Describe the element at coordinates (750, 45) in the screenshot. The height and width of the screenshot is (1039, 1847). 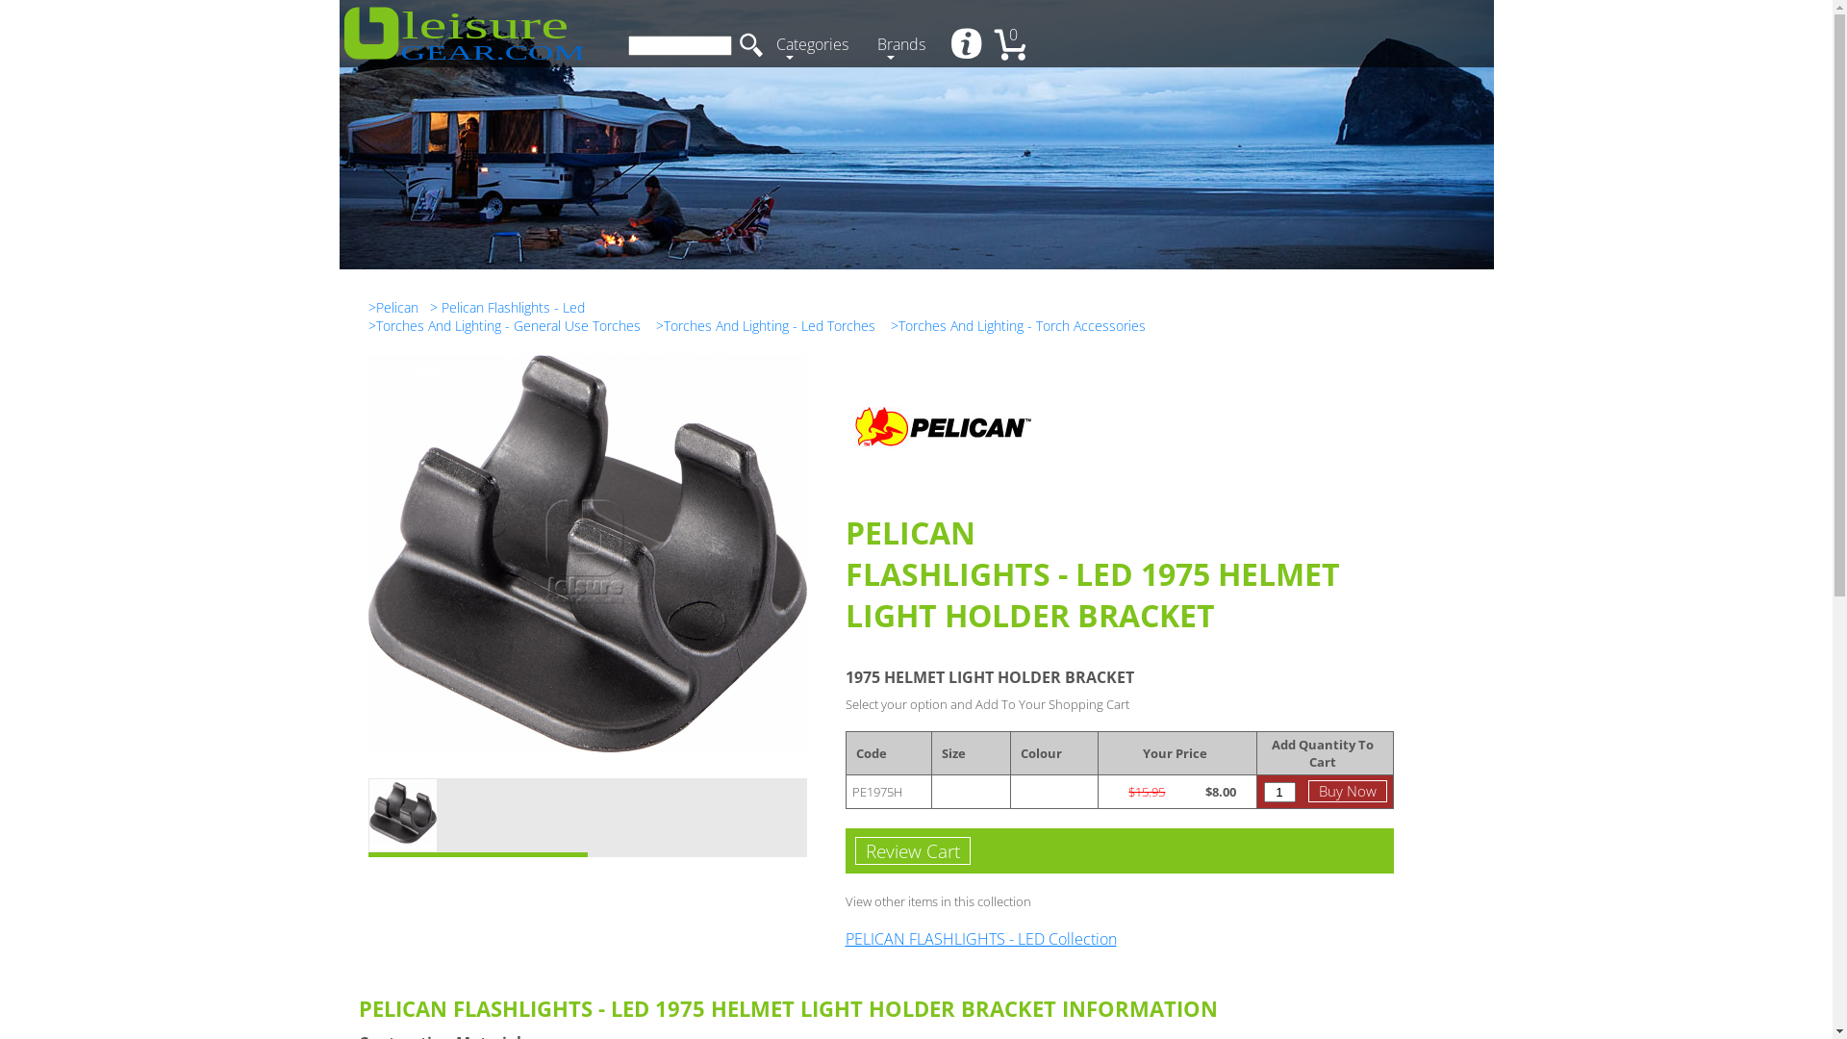
I see `search` at that location.